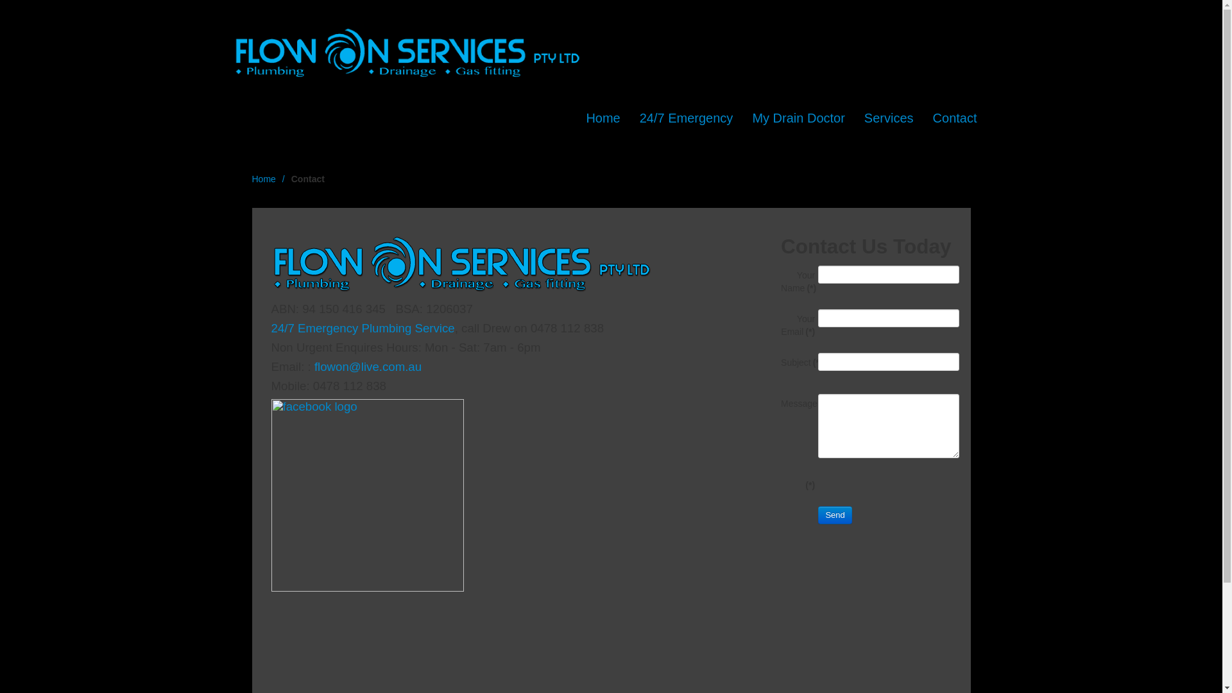 This screenshot has width=1232, height=693. Describe the element at coordinates (889, 118) in the screenshot. I see `Services` at that location.